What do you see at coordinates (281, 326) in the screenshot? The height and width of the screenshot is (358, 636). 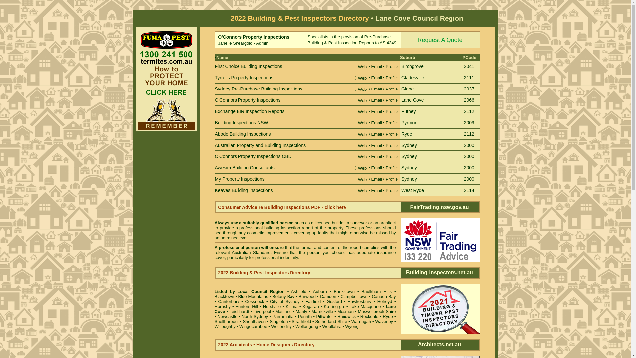 I see `Wollondilly` at bounding box center [281, 326].